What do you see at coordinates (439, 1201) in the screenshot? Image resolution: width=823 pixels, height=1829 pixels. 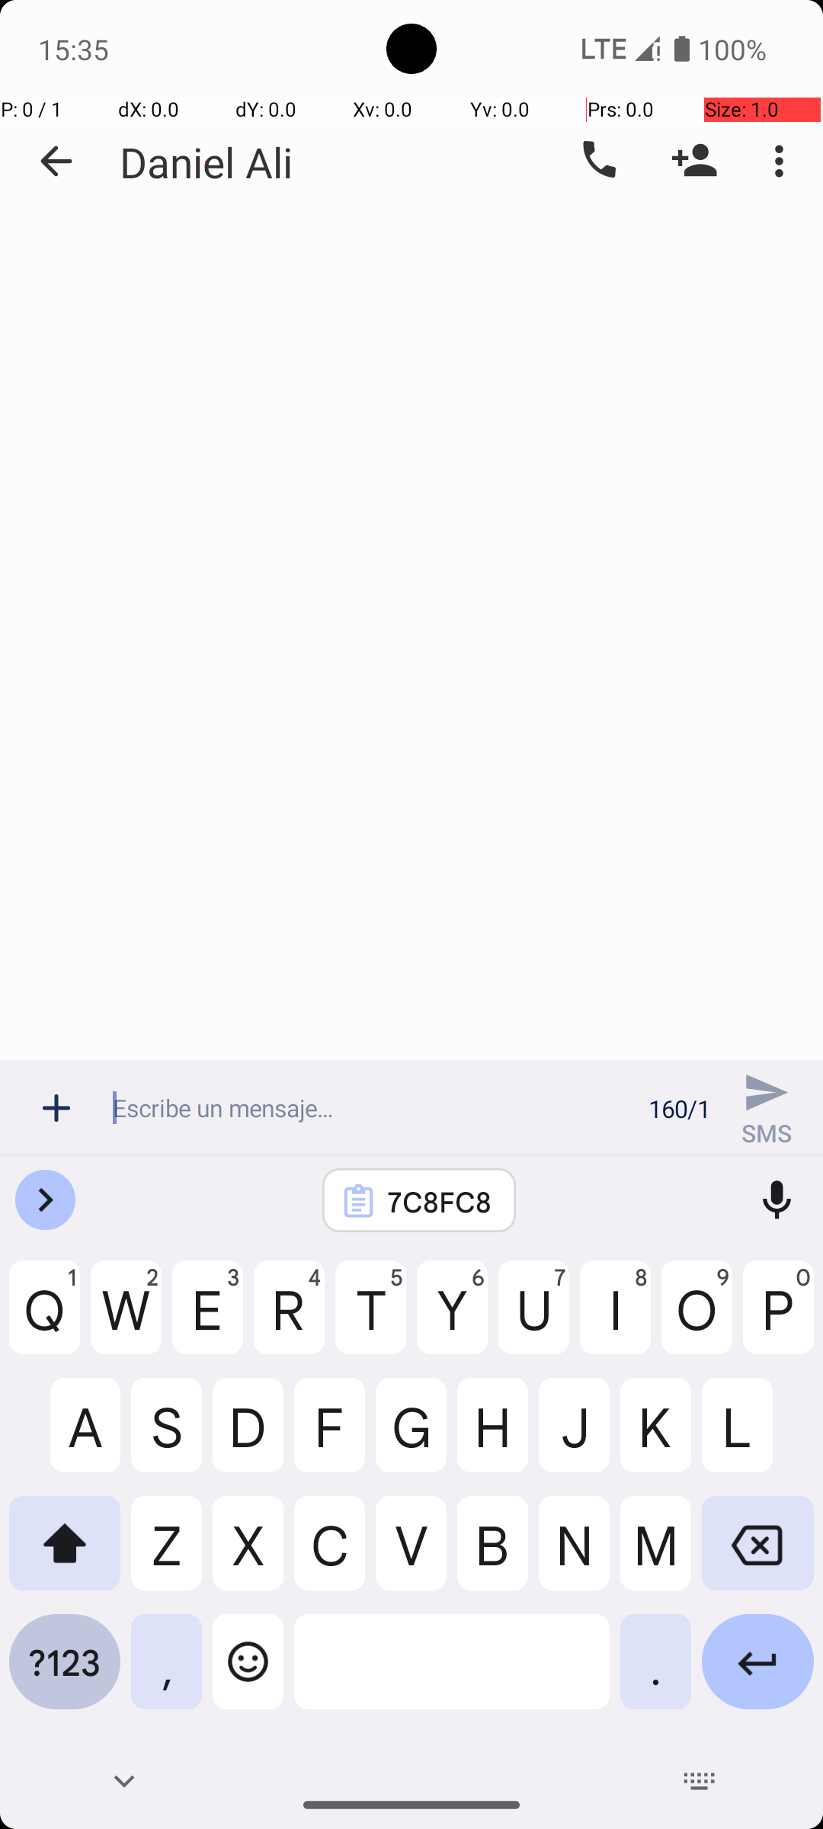 I see `7C8FC8` at bounding box center [439, 1201].